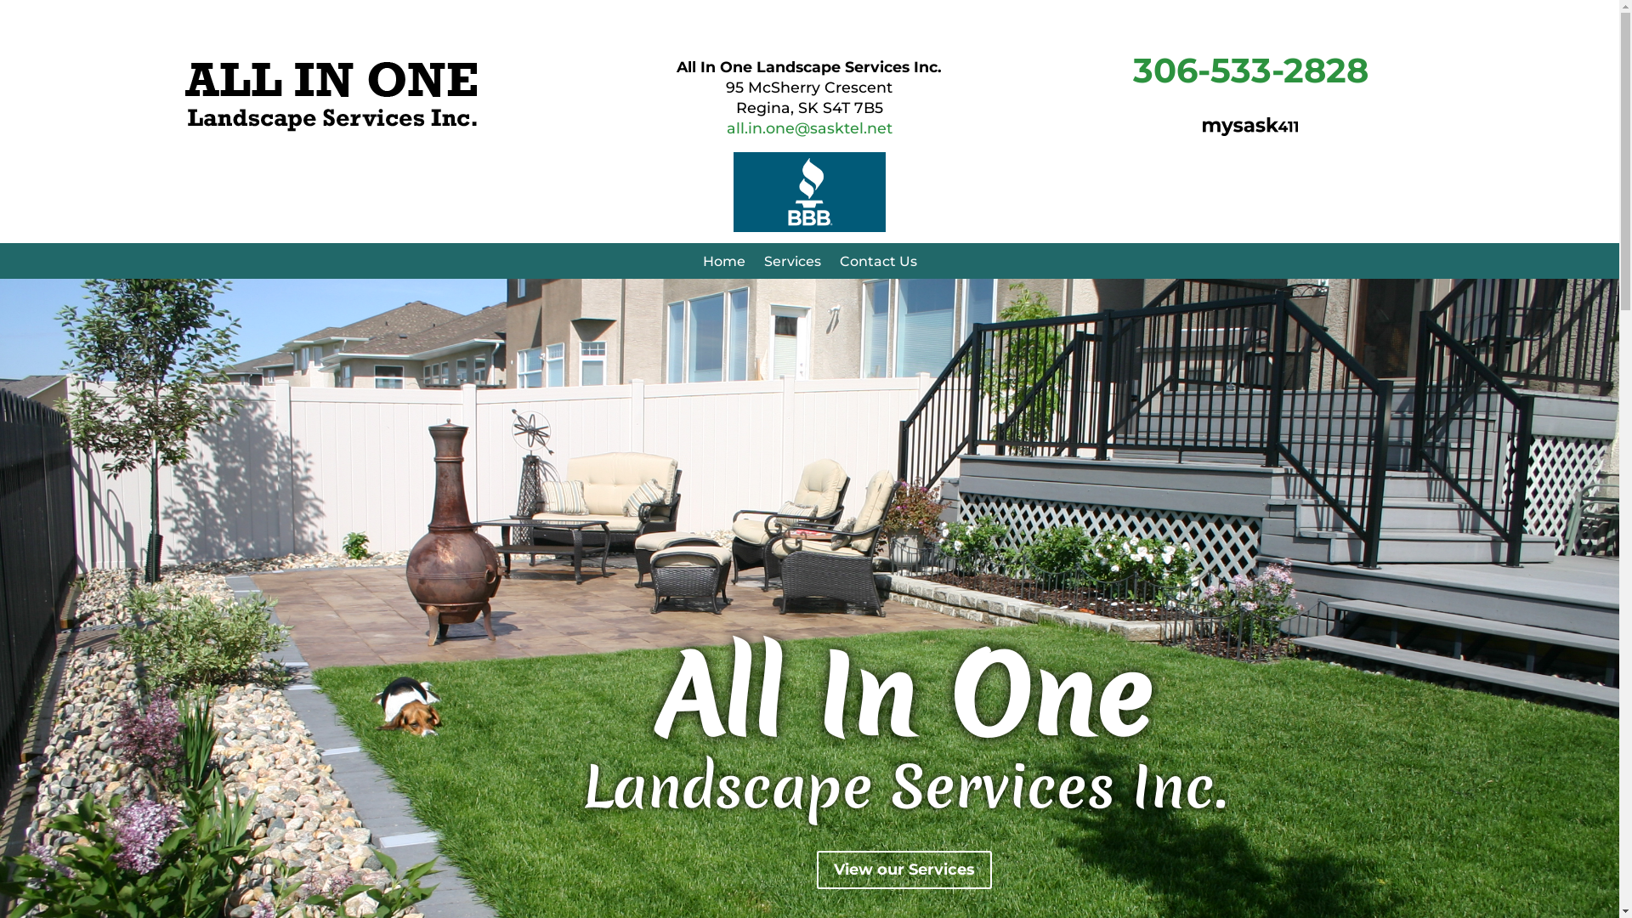 The height and width of the screenshot is (918, 1632). I want to click on All In One, so click(904, 697).